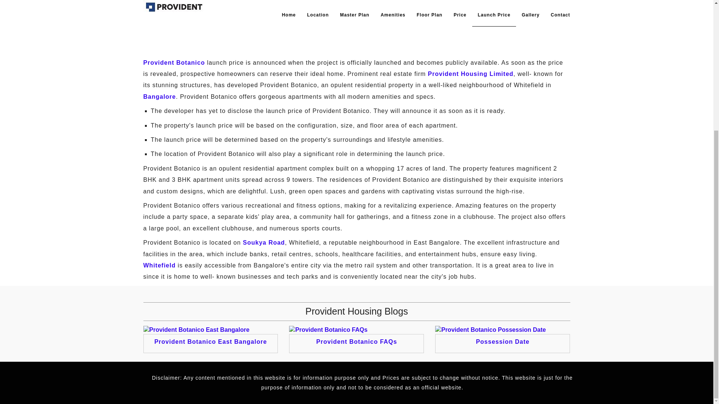 This screenshot has height=404, width=719. Describe the element at coordinates (357, 342) in the screenshot. I see `Provident Botanico FAQs` at that location.